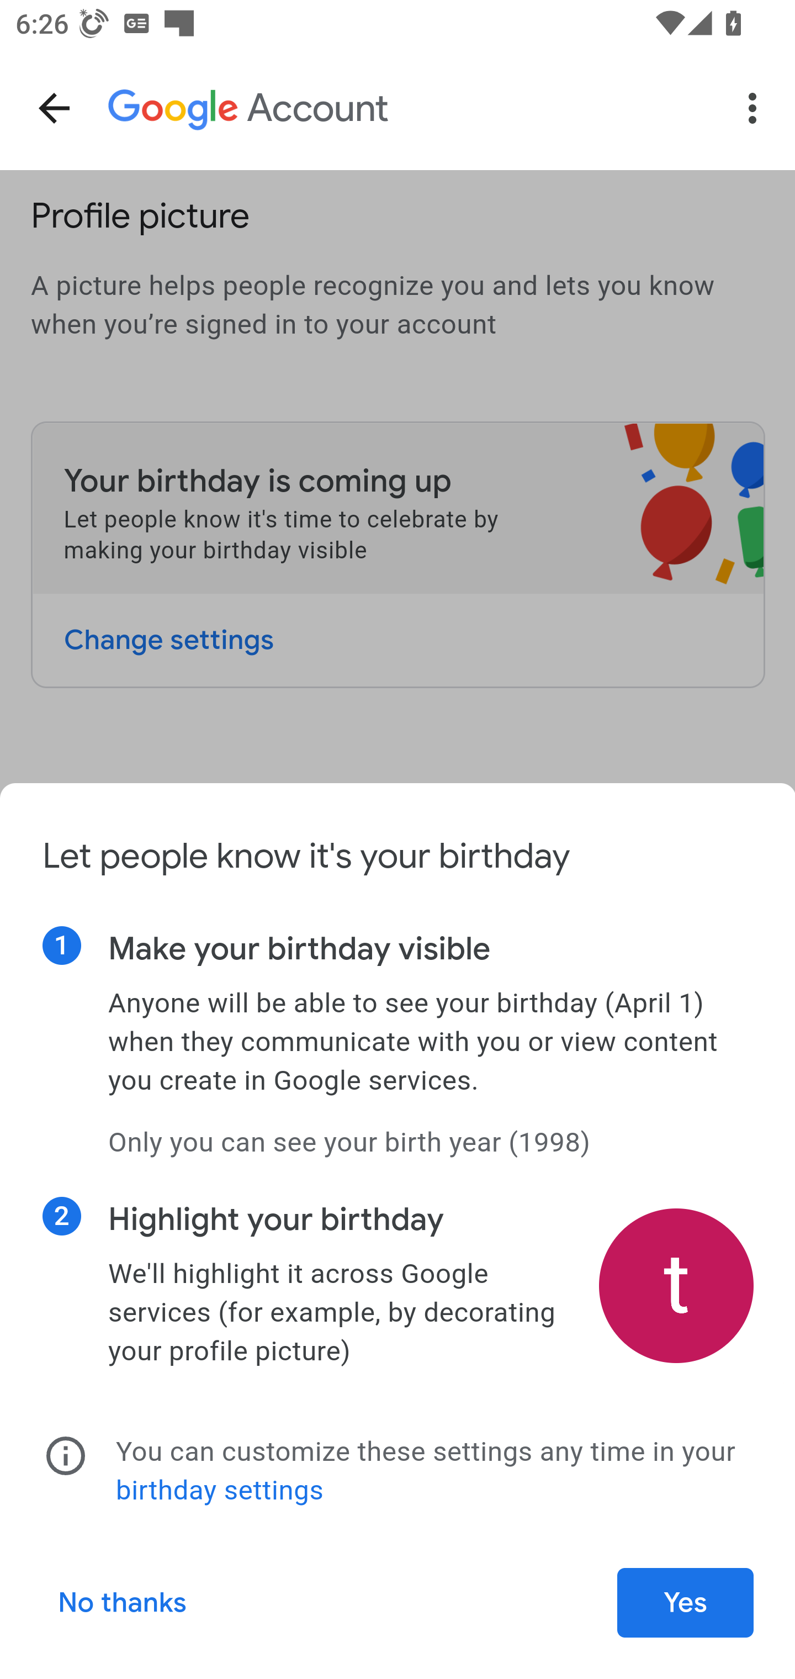 This screenshot has width=795, height=1679. Describe the element at coordinates (686, 1603) in the screenshot. I see `Yes` at that location.